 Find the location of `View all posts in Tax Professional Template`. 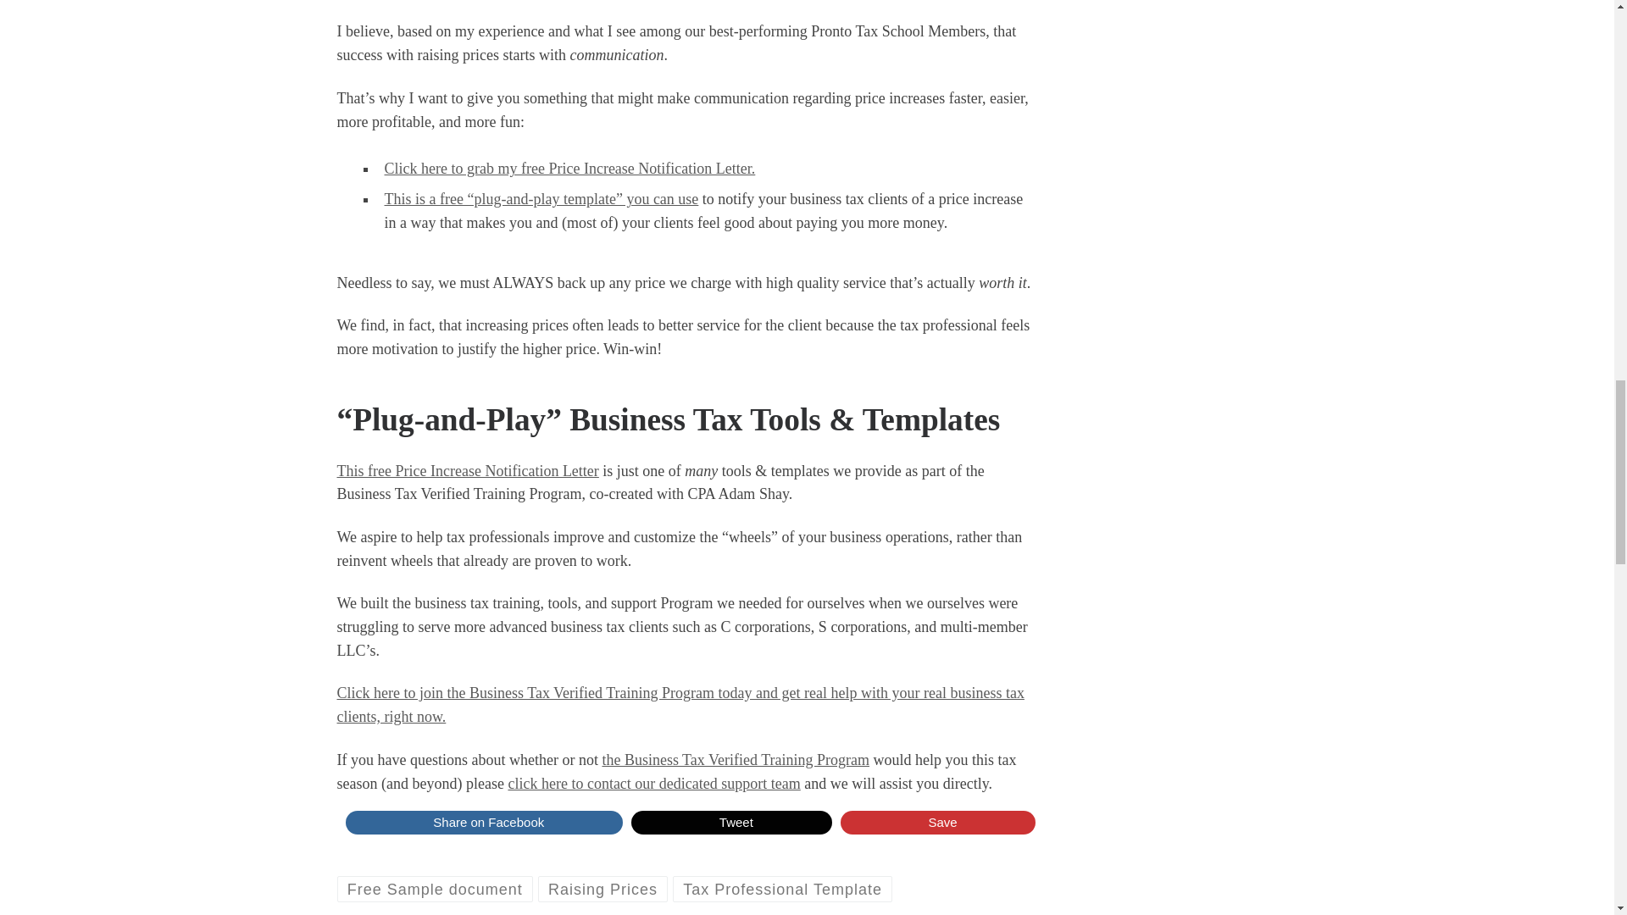

View all posts in Tax Professional Template is located at coordinates (782, 888).